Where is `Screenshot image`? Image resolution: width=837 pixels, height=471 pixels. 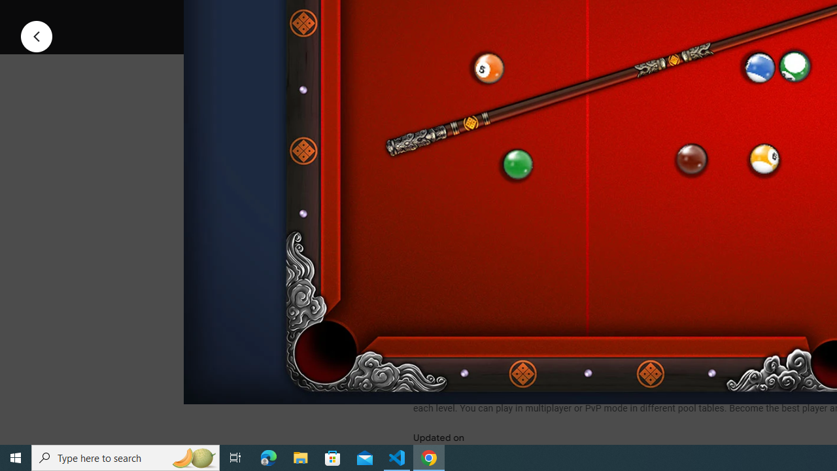
Screenshot image is located at coordinates (585, 177).